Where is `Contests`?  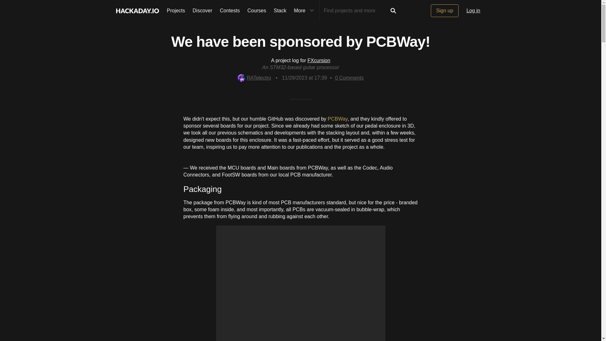 Contests is located at coordinates (230, 11).